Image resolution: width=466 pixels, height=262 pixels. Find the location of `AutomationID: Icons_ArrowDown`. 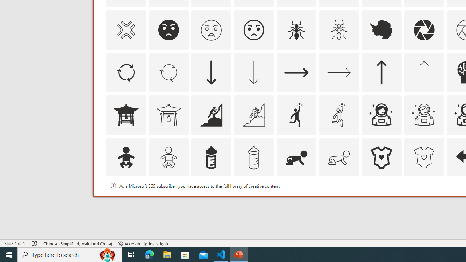

AutomationID: Icons_ArrowDown is located at coordinates (211, 72).